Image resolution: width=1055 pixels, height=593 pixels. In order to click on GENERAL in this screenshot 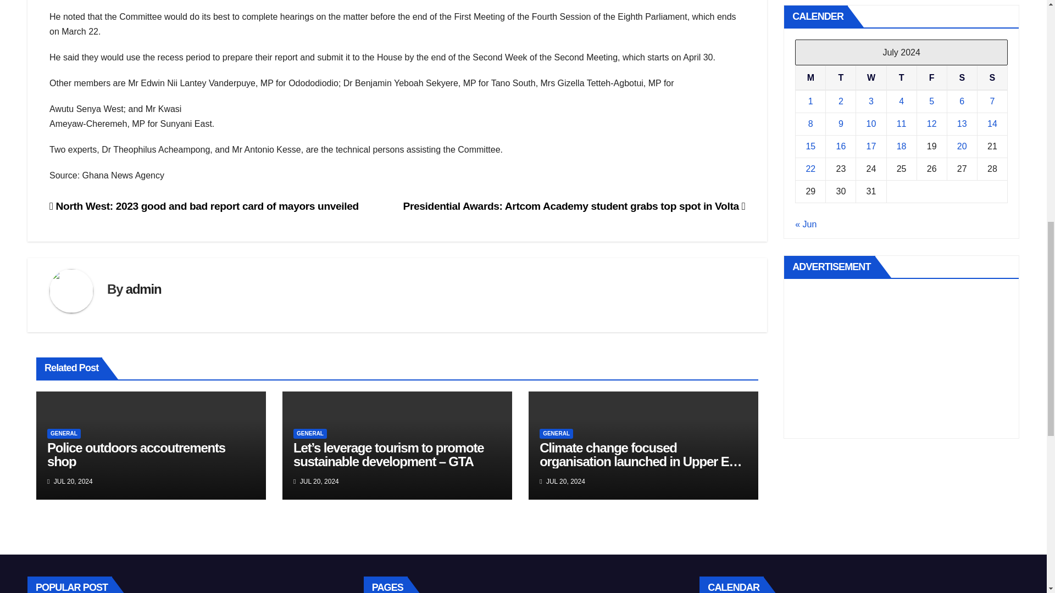, I will do `click(310, 434)`.